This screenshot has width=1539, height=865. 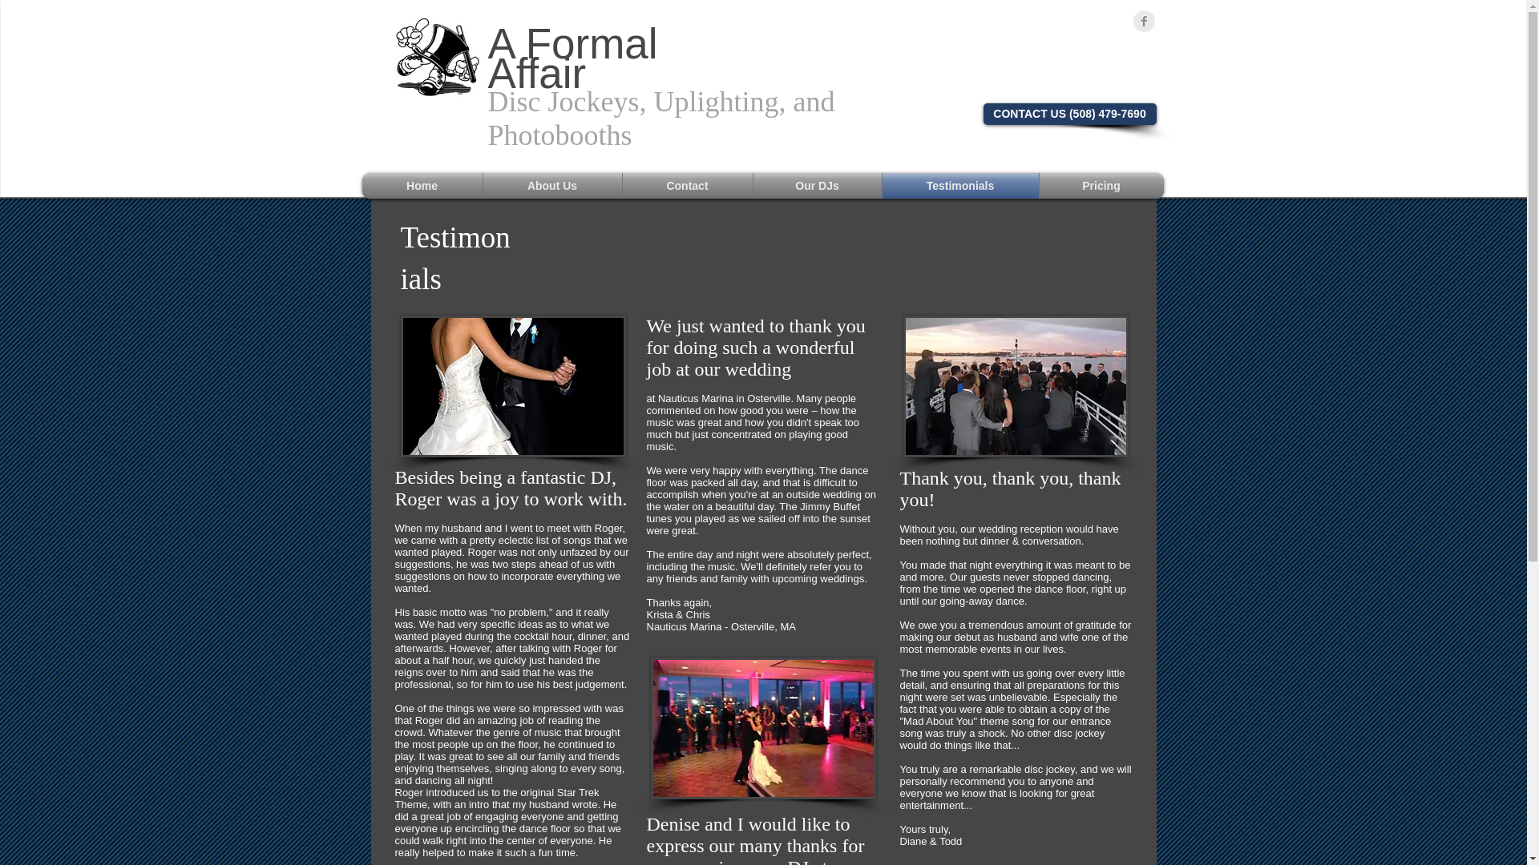 What do you see at coordinates (686, 186) in the screenshot?
I see `Contact` at bounding box center [686, 186].